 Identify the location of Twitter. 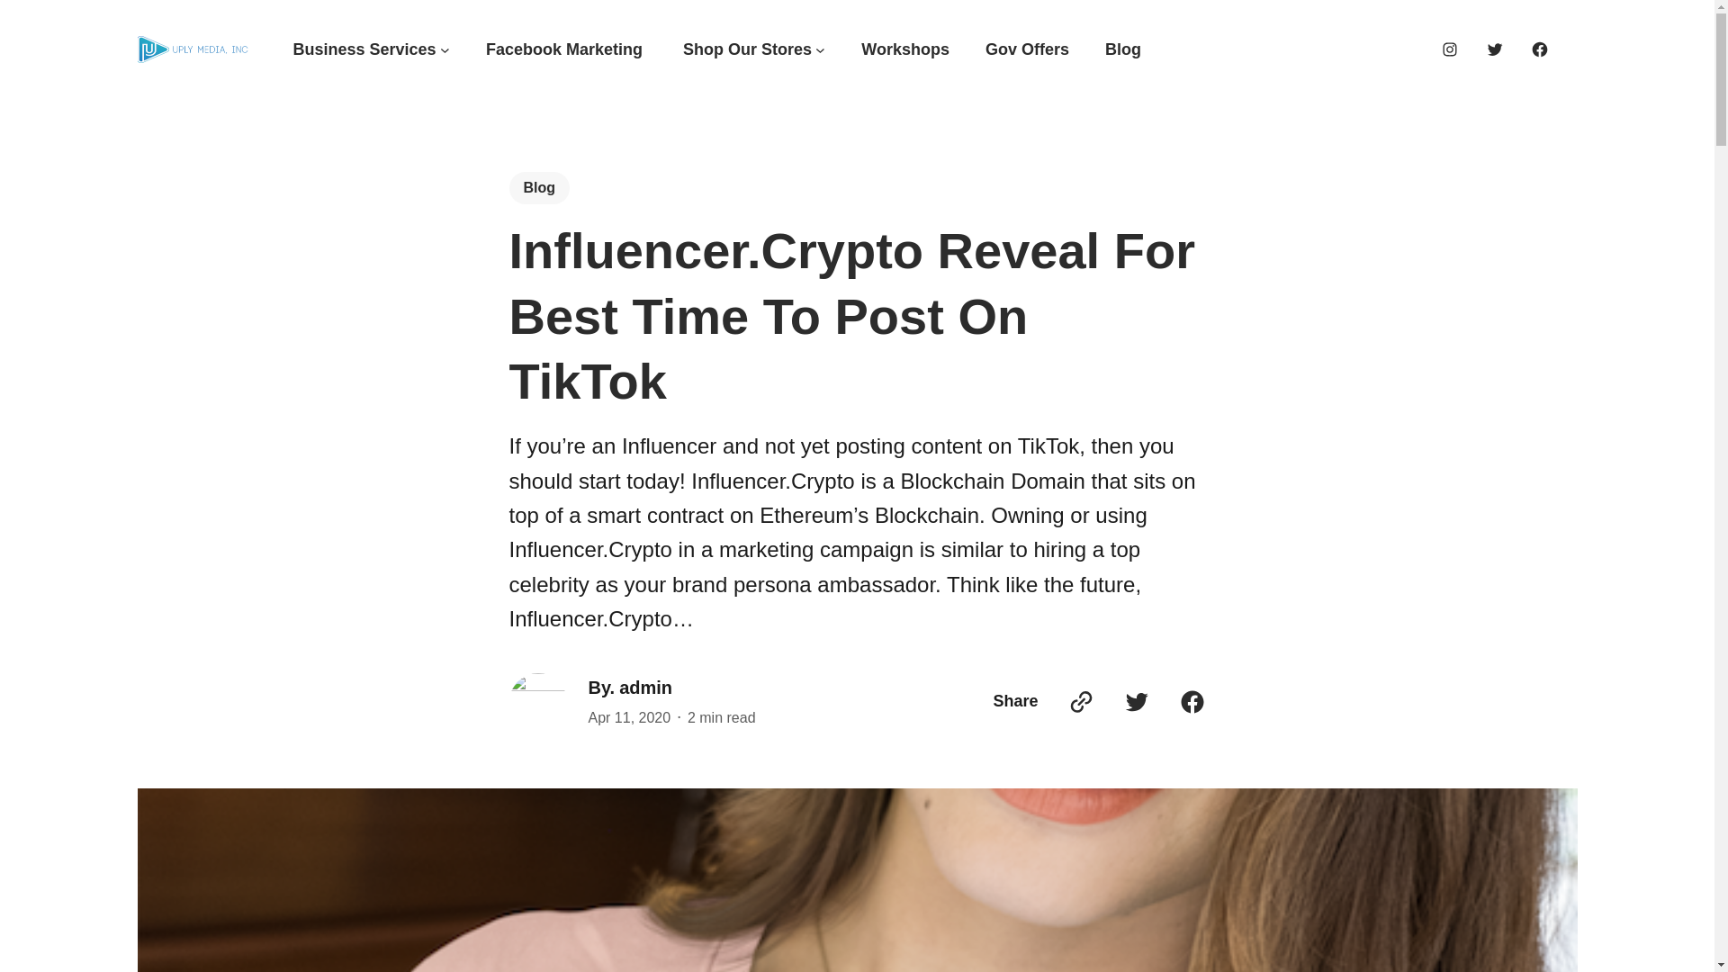
(1494, 49).